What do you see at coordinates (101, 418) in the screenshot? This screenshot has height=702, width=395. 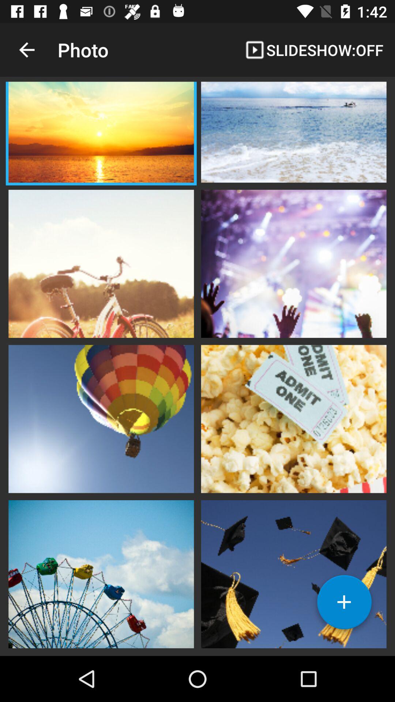 I see `opens picture` at bounding box center [101, 418].